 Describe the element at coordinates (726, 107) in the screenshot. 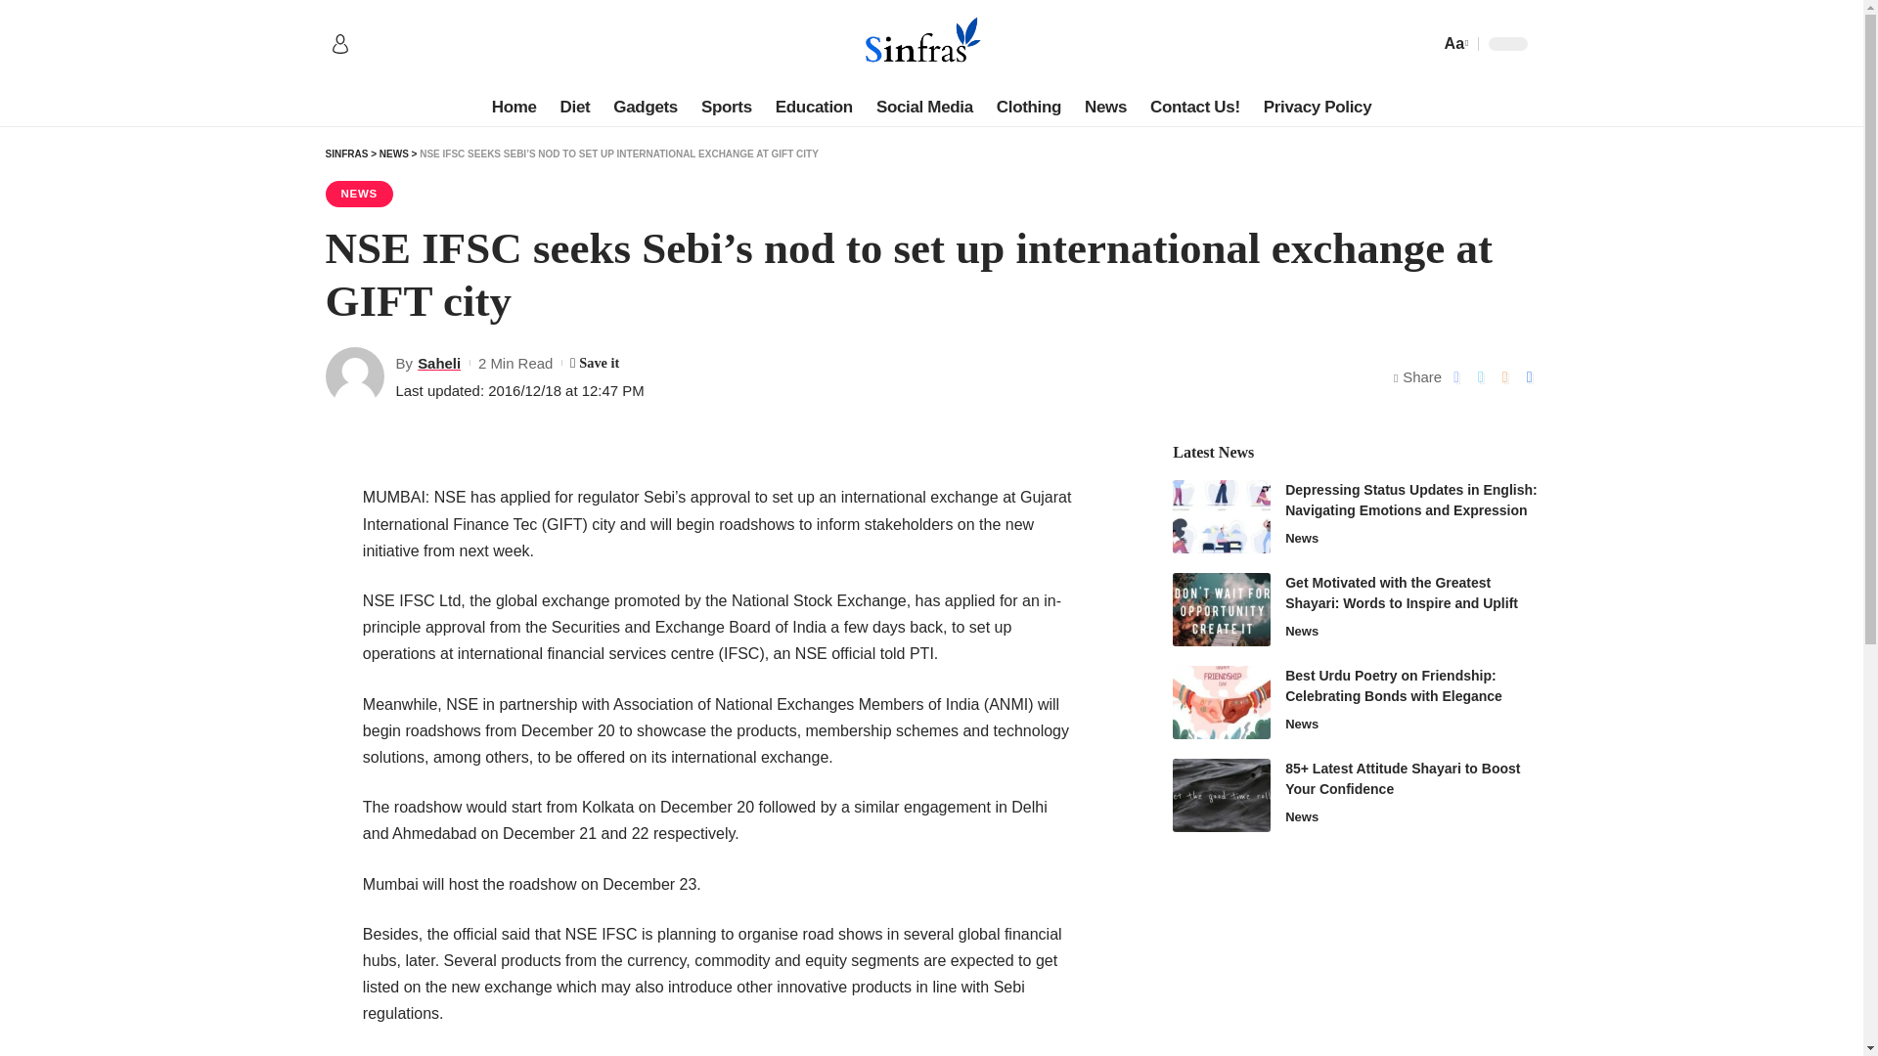

I see `Sports` at that location.